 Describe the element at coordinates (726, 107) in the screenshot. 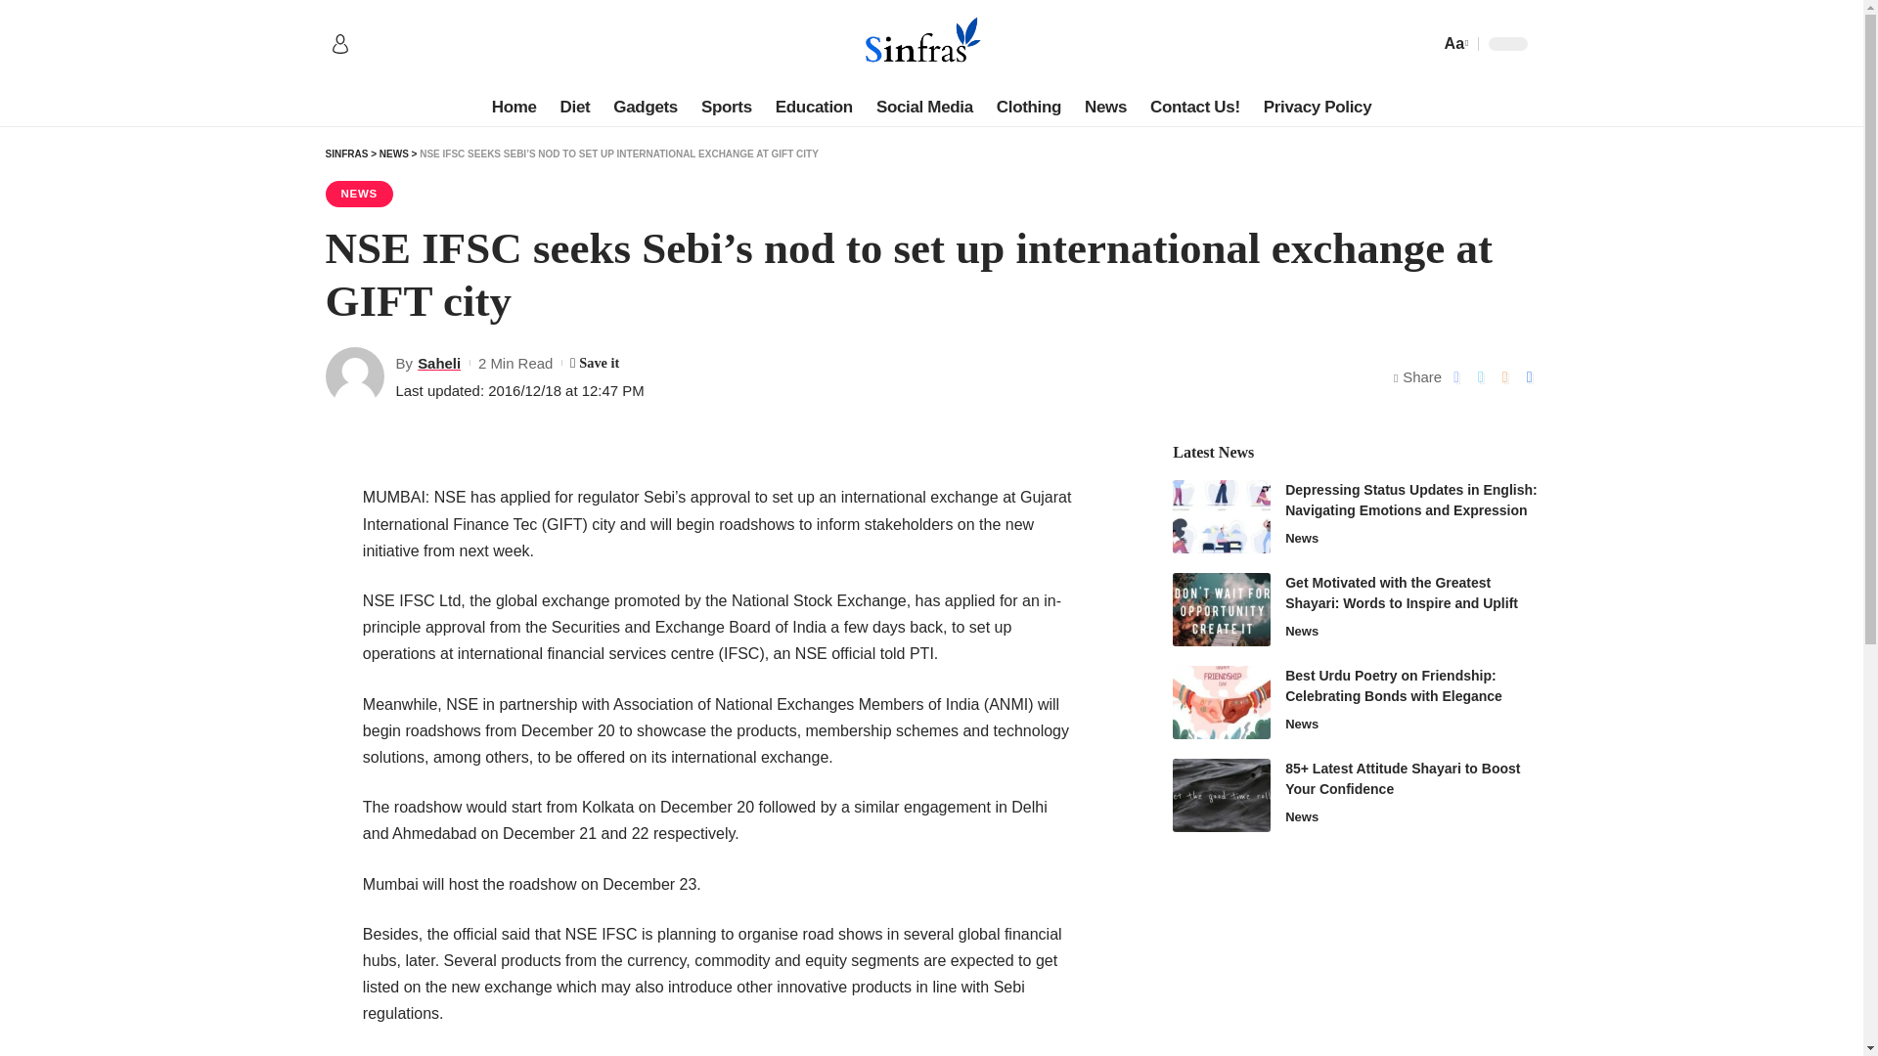

I see `Sports` at that location.